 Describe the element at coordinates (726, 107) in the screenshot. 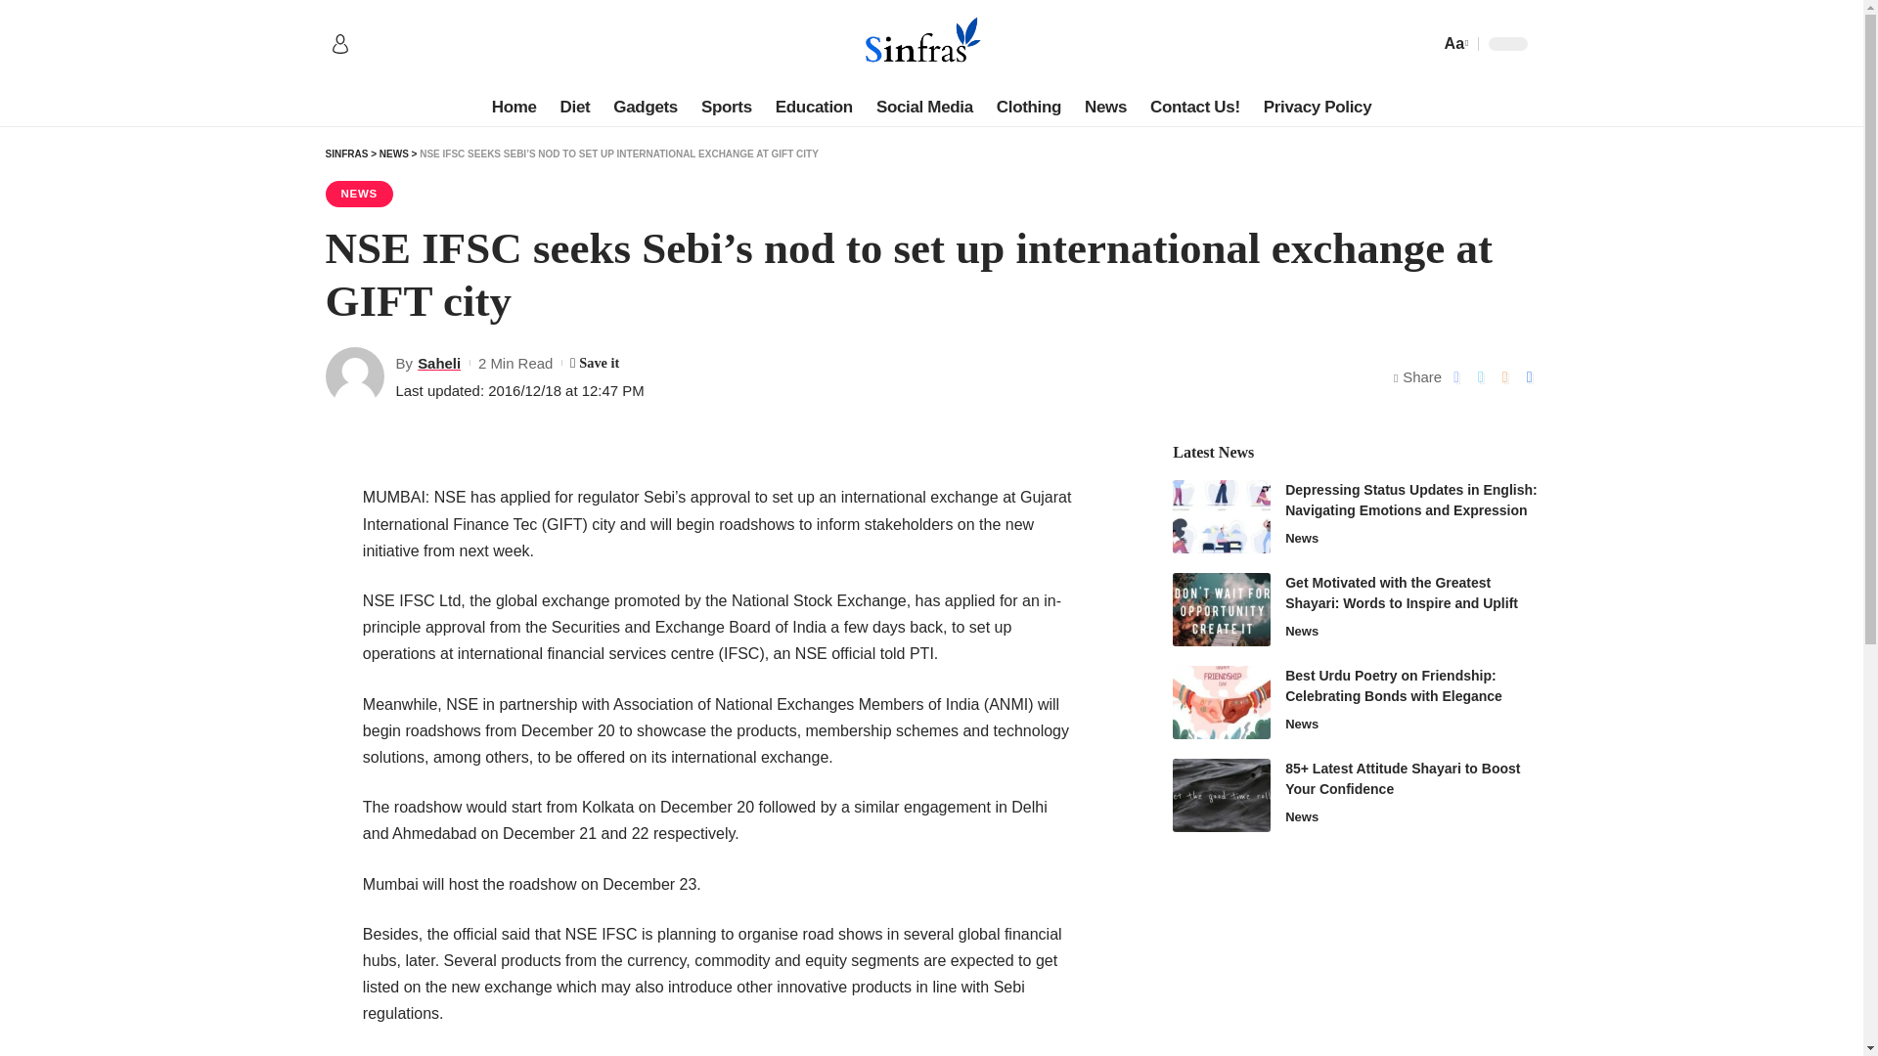

I see `Sports` at that location.